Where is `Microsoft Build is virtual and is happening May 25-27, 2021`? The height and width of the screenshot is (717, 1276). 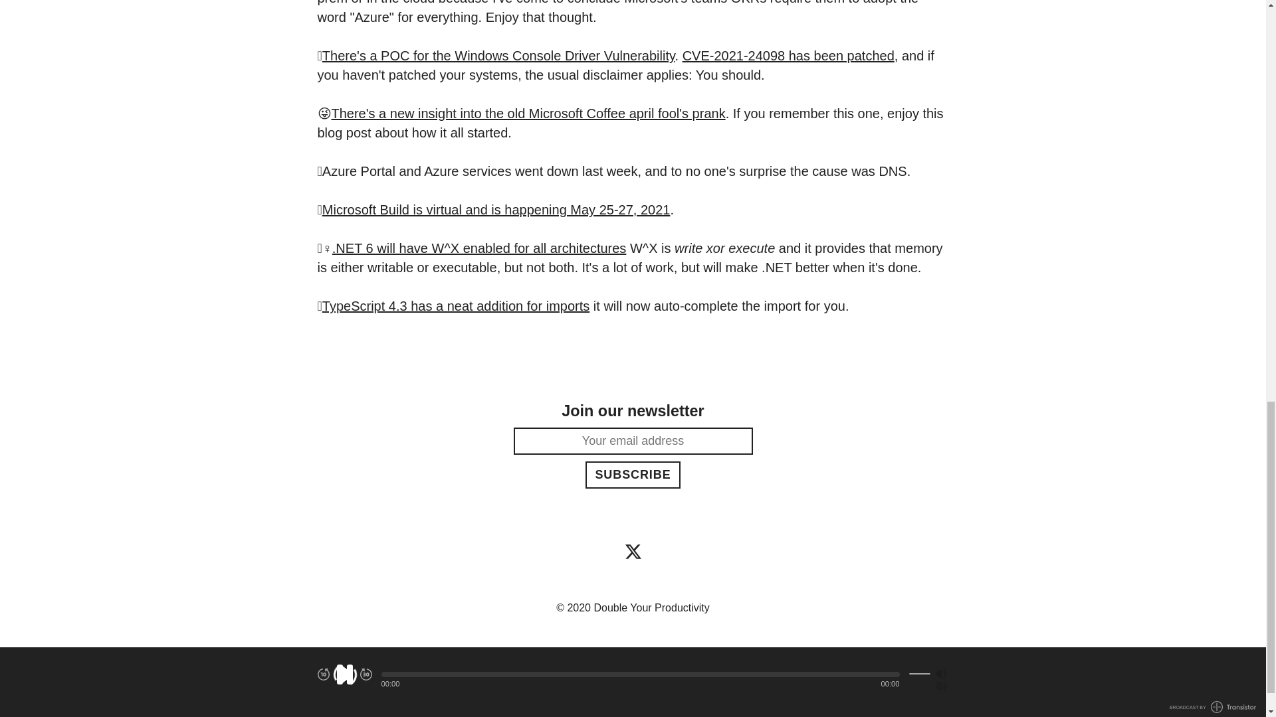 Microsoft Build is virtual and is happening May 25-27, 2021 is located at coordinates (496, 210).